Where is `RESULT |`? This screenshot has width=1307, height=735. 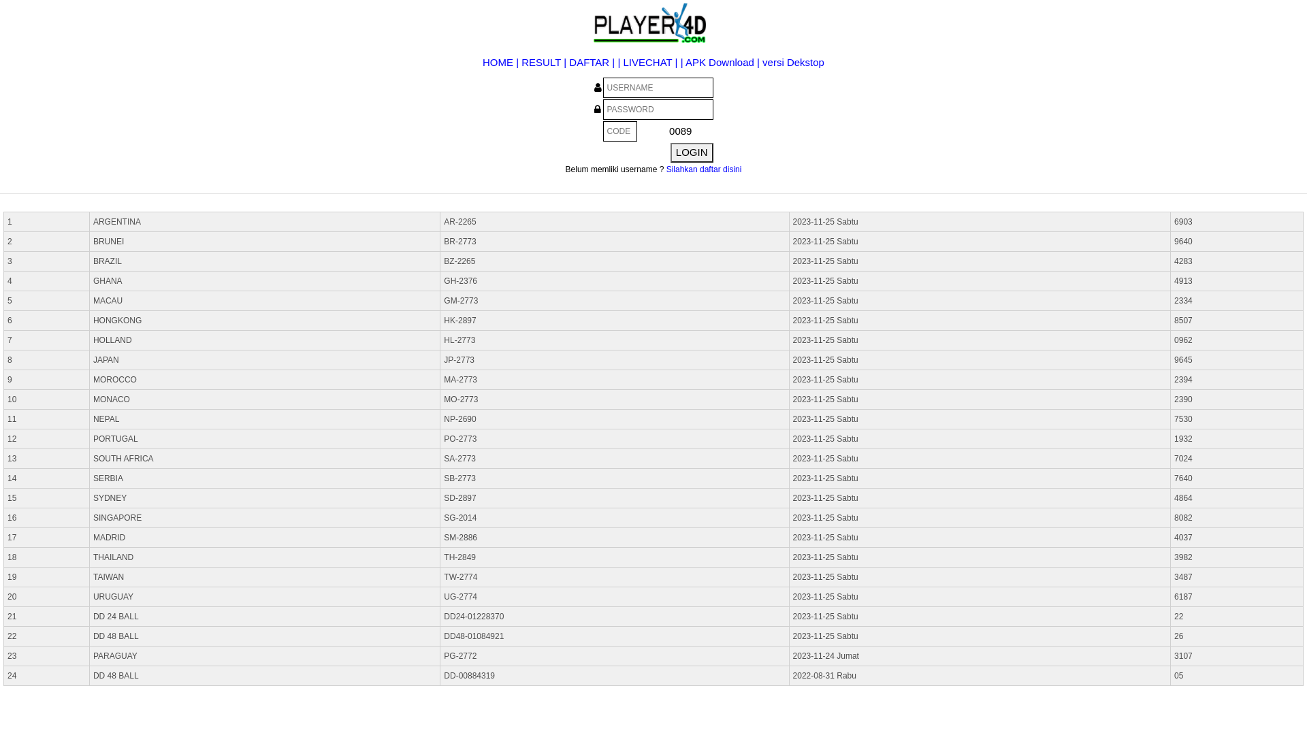 RESULT | is located at coordinates (545, 63).